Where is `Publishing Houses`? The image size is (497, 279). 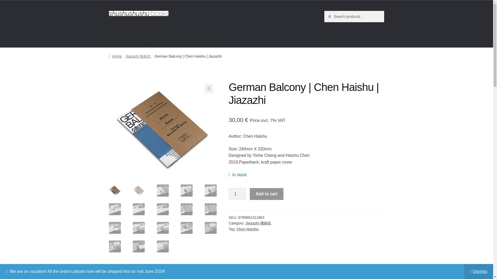 Publishing Houses is located at coordinates (149, 37).